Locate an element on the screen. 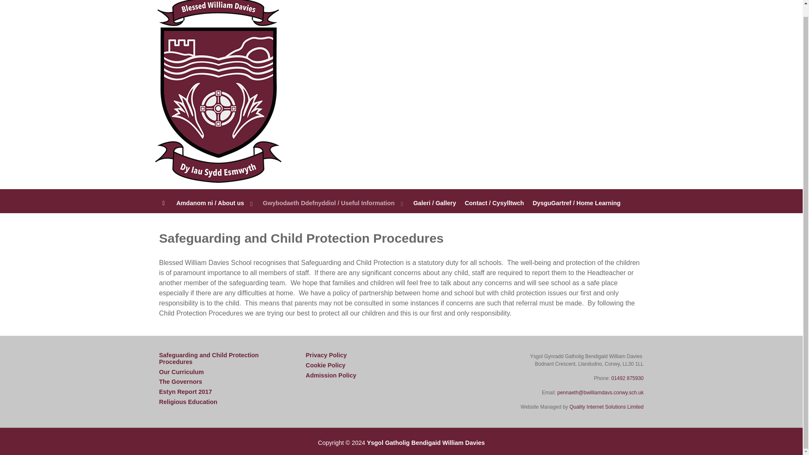  Religious Education is located at coordinates (188, 401).